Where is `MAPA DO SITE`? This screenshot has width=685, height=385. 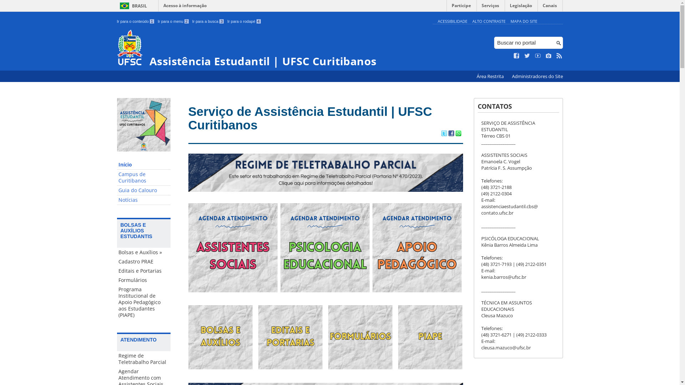
MAPA DO SITE is located at coordinates (524, 21).